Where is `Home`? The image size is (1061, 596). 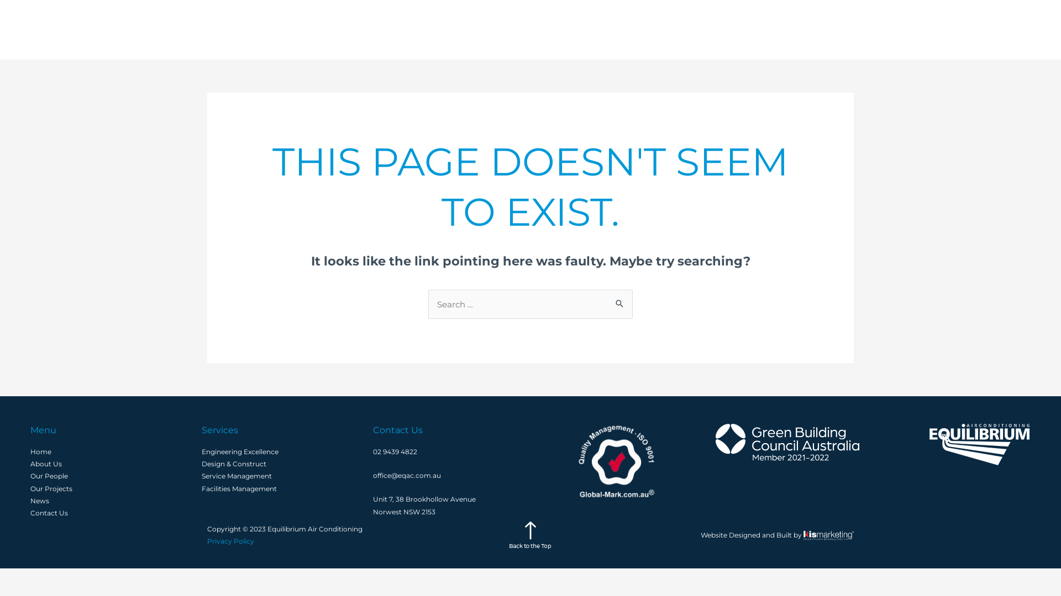
Home is located at coordinates (41, 451).